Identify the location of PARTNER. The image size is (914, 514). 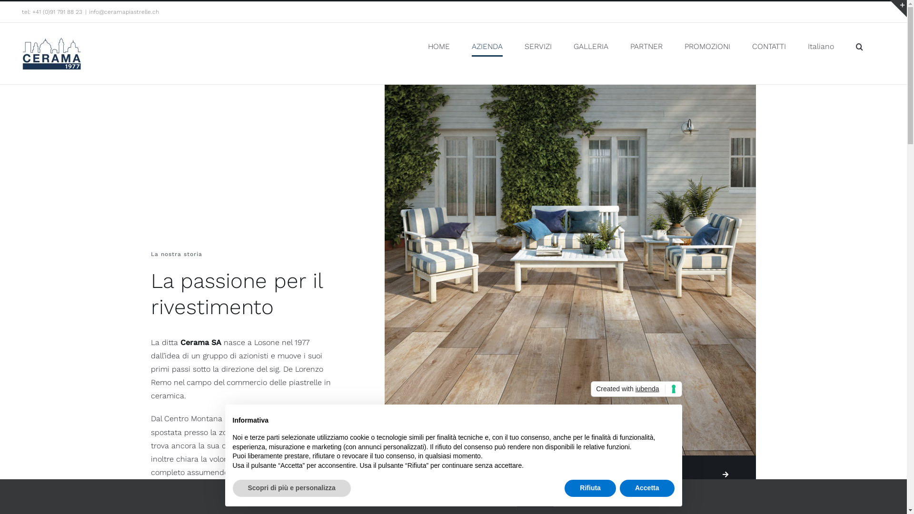
(646, 47).